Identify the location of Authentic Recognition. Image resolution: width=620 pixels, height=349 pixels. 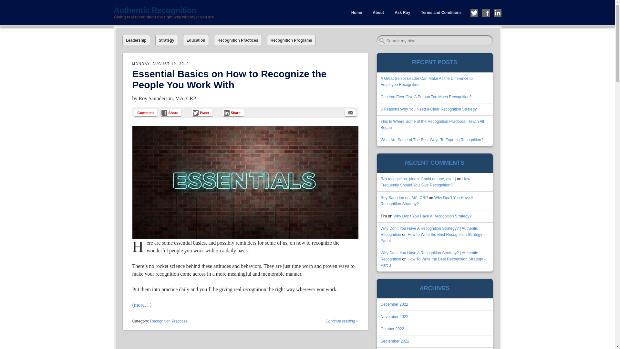
(211, 10).